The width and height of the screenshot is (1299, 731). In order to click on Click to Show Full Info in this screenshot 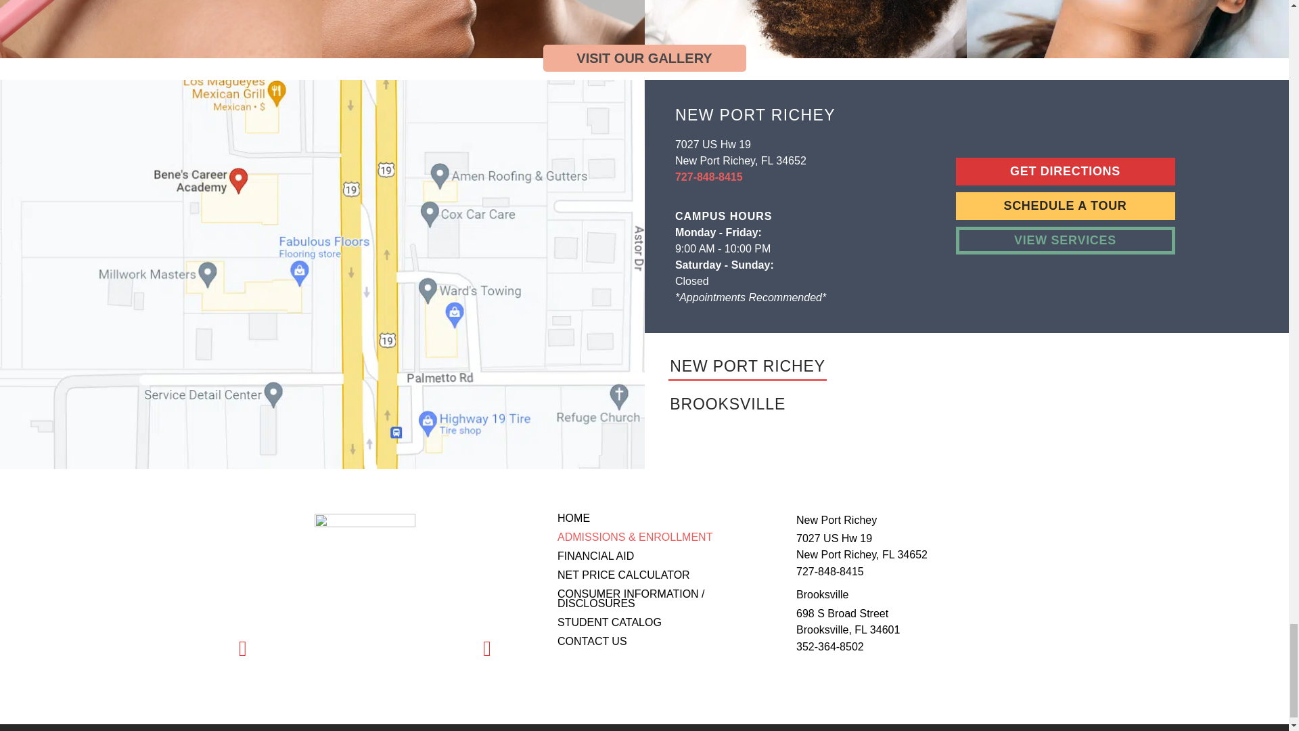, I will do `click(728, 402)`.